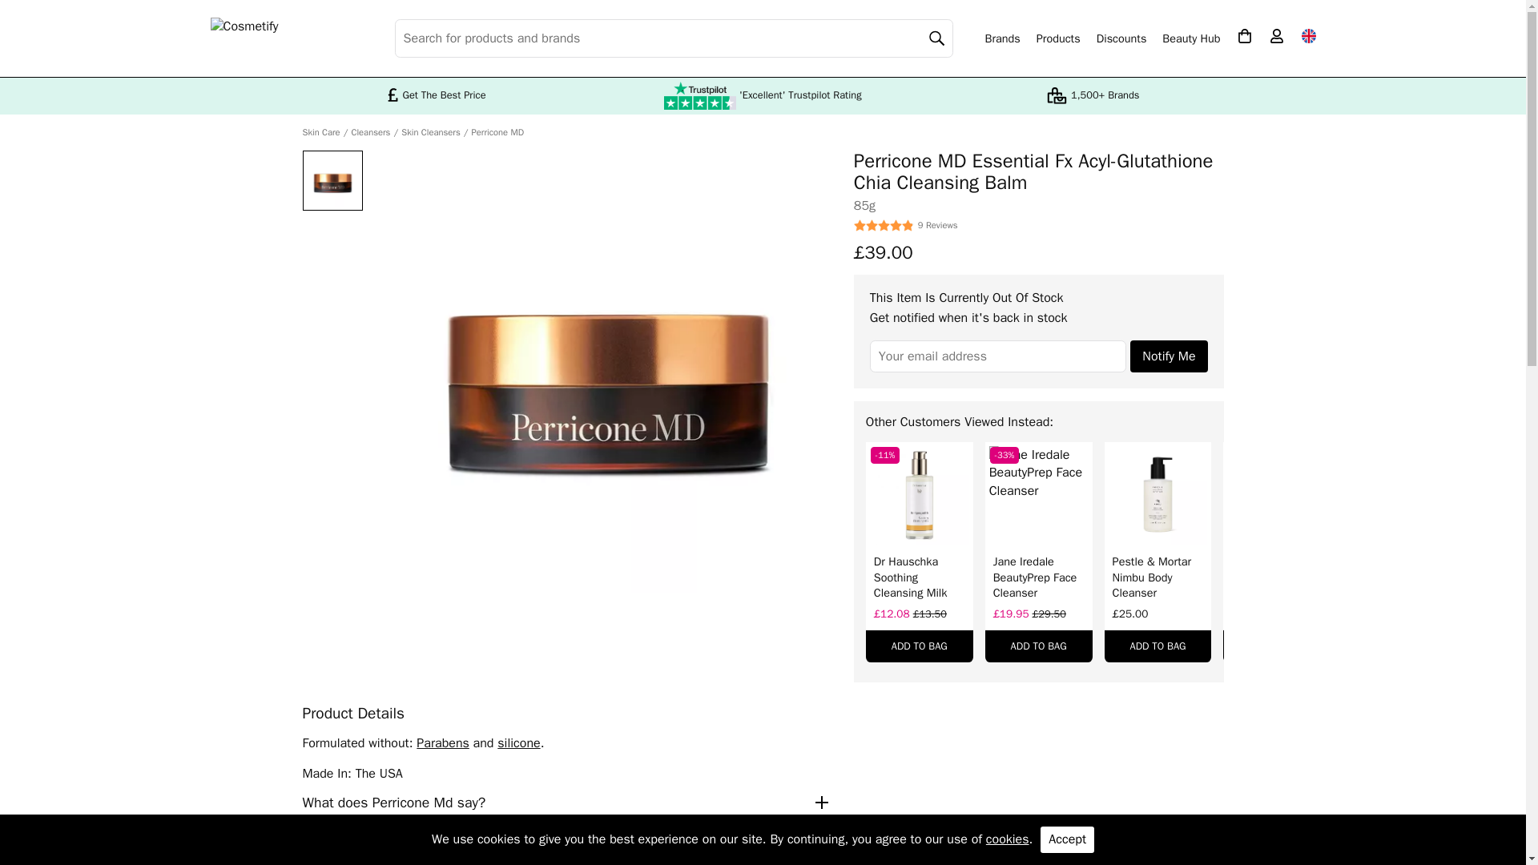 The width and height of the screenshot is (1538, 865). What do you see at coordinates (1067, 839) in the screenshot?
I see `Accept` at bounding box center [1067, 839].